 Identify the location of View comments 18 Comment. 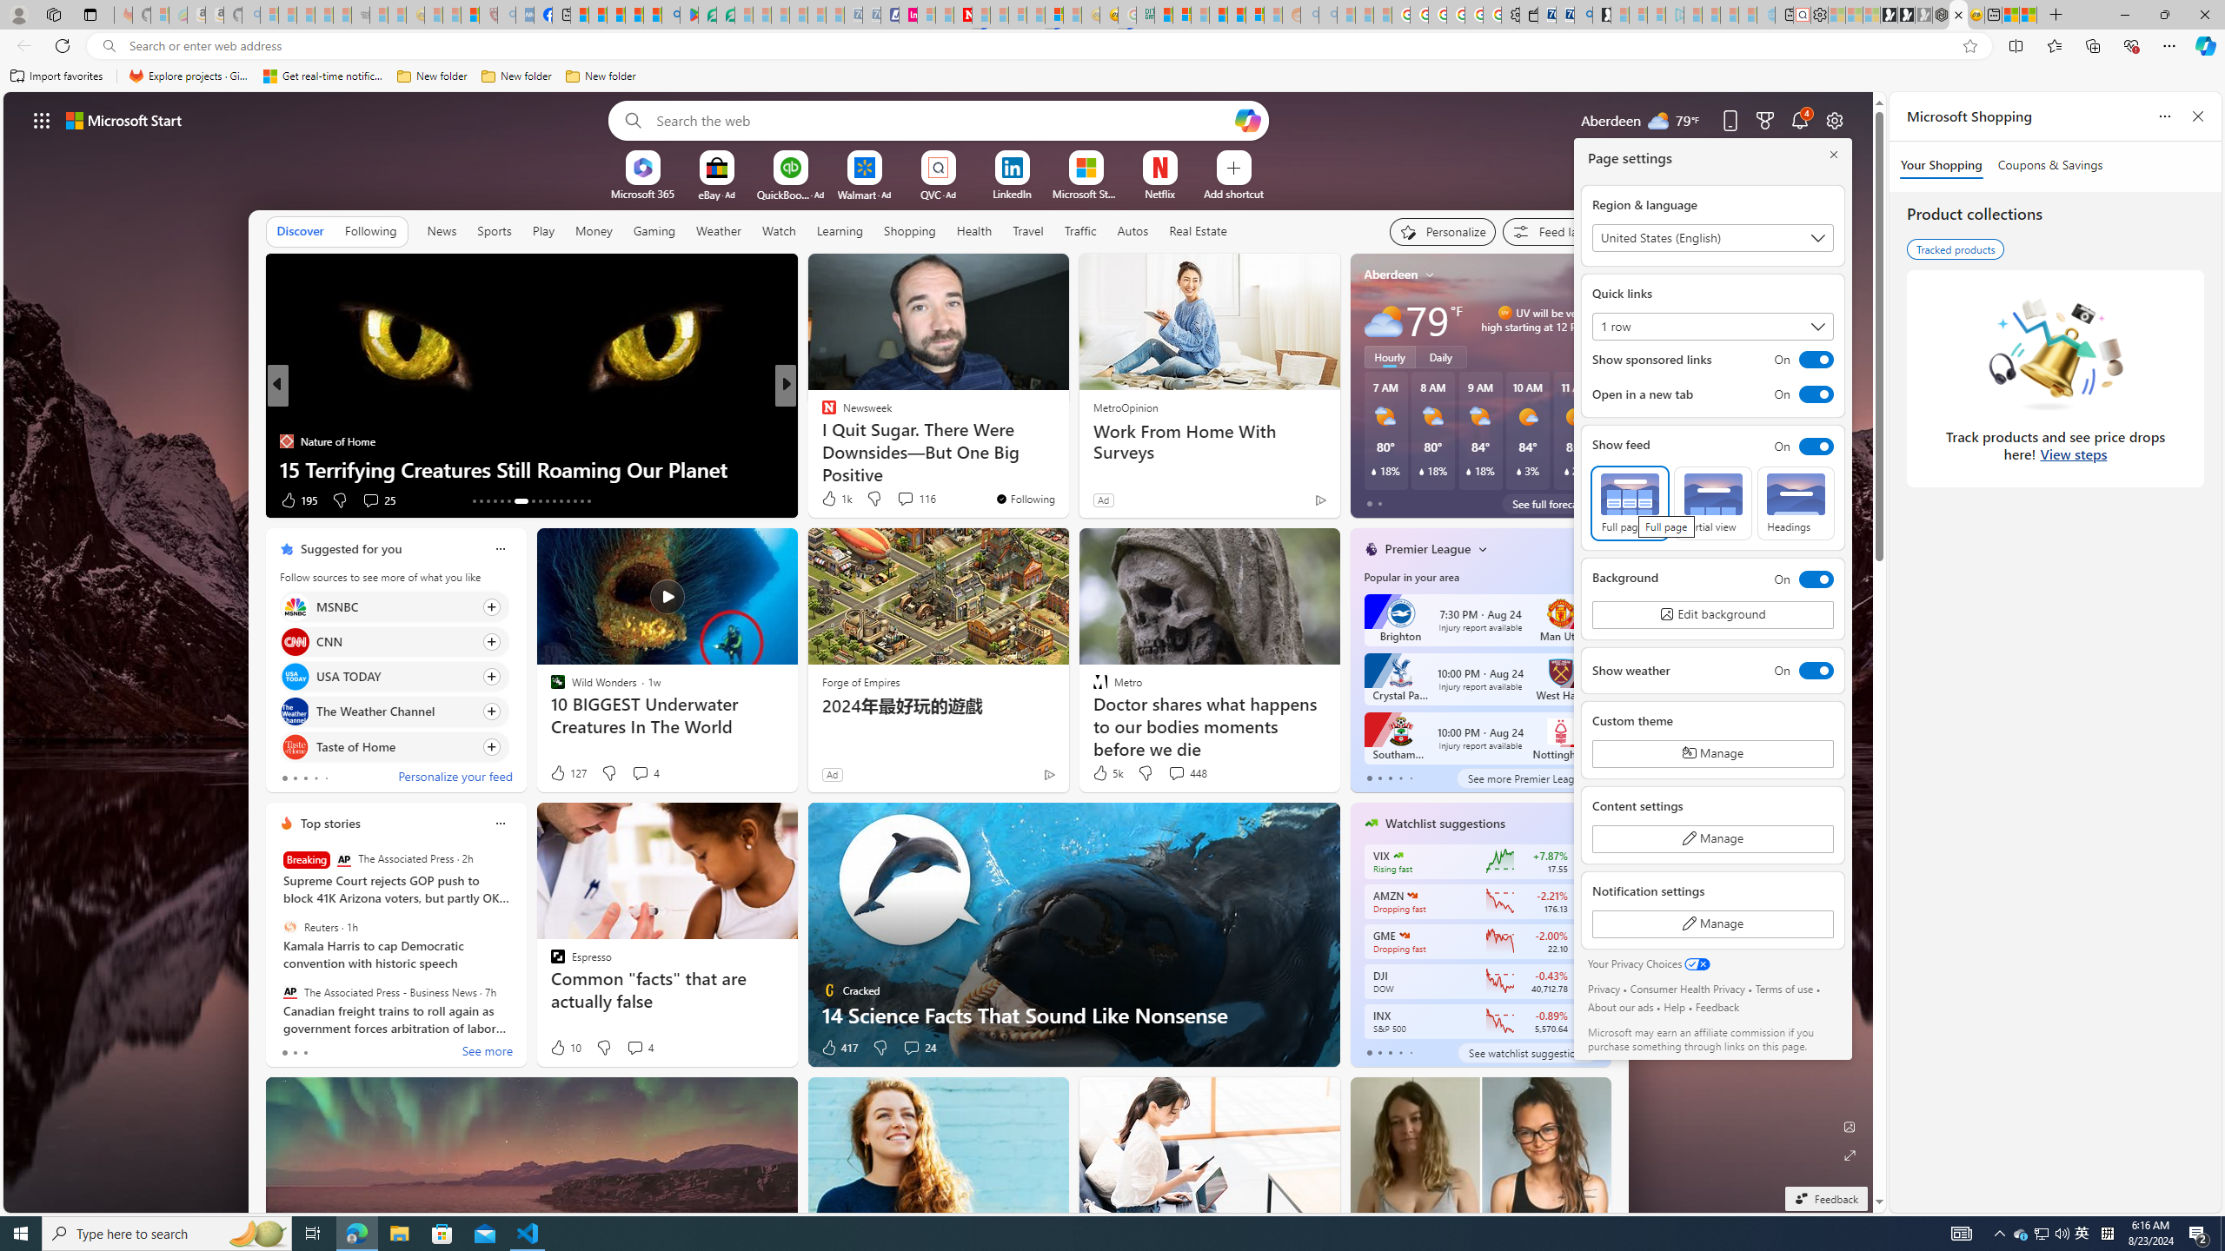
(913, 500).